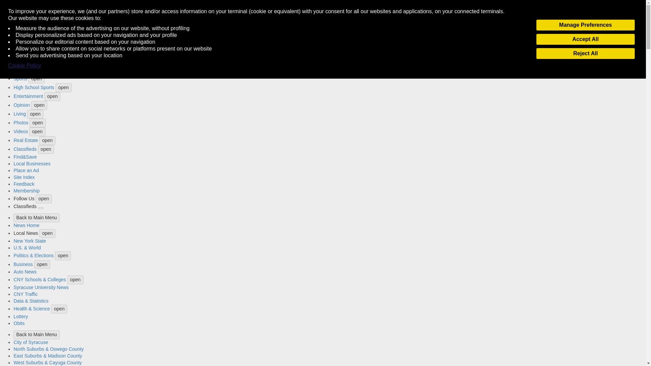  What do you see at coordinates (15, 3) in the screenshot?
I see `syracuse.com` at bounding box center [15, 3].